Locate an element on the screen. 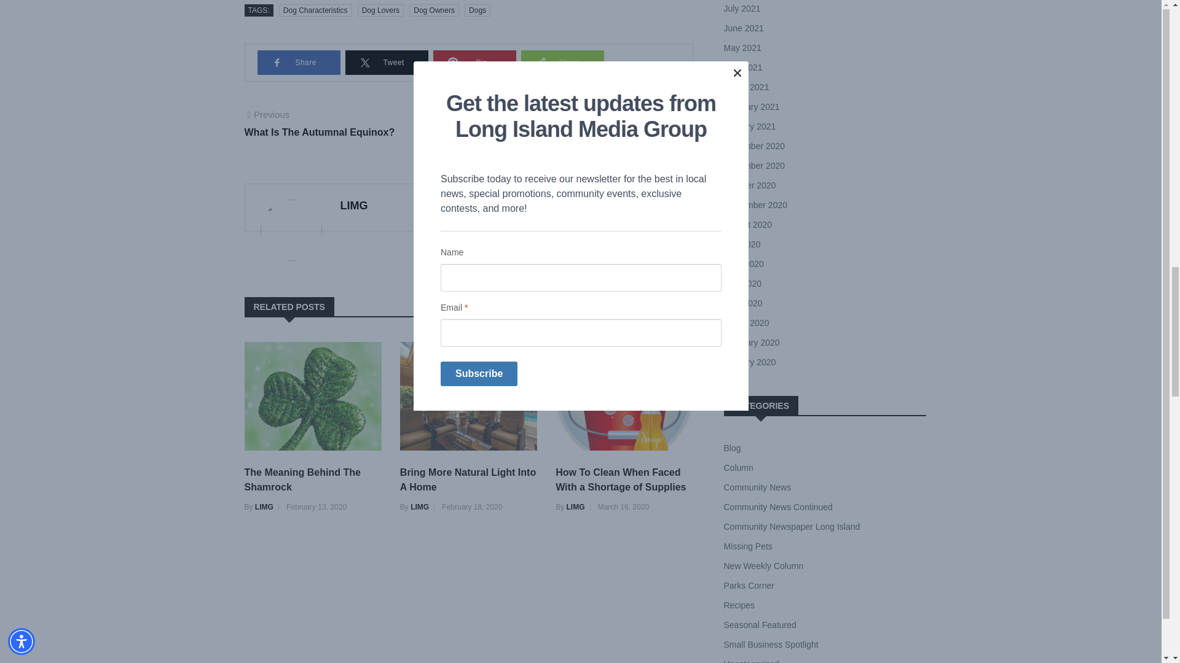 This screenshot has height=663, width=1180. LIMG is located at coordinates (340, 124).